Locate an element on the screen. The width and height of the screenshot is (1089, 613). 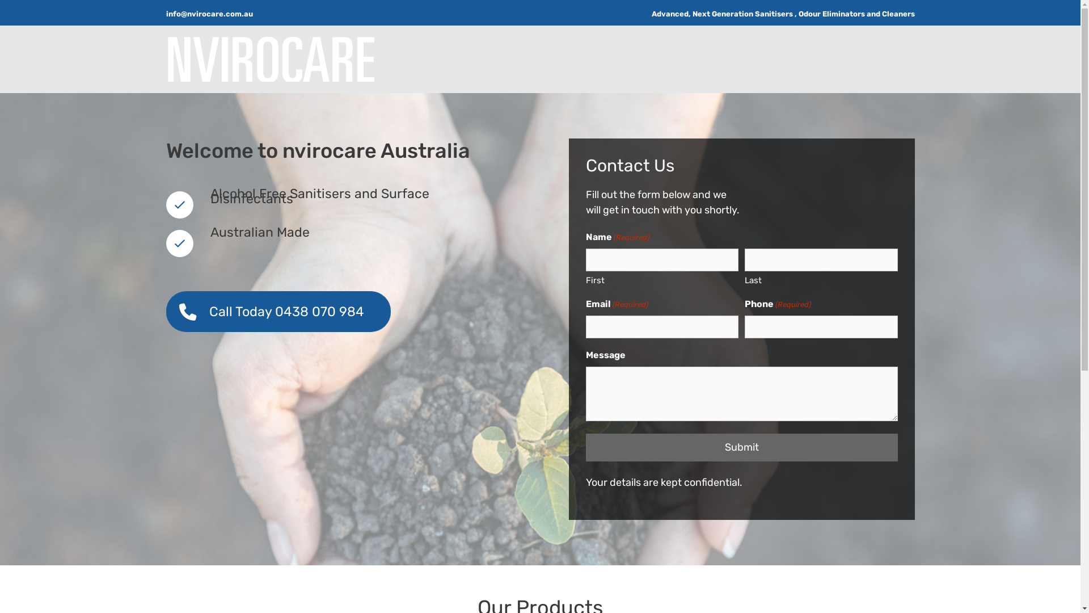
Alcohol Free Sanitisers and Surface Disinfectants is located at coordinates (179, 204).